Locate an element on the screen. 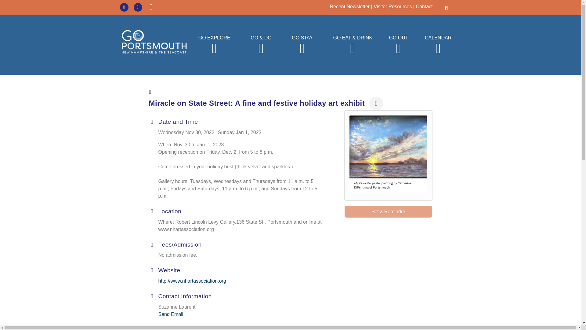 Image resolution: width=586 pixels, height=330 pixels. Recent Newsletter is located at coordinates (349, 6).